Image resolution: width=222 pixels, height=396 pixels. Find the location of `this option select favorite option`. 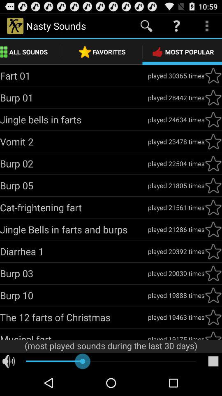

this option select favorite option is located at coordinates (213, 98).